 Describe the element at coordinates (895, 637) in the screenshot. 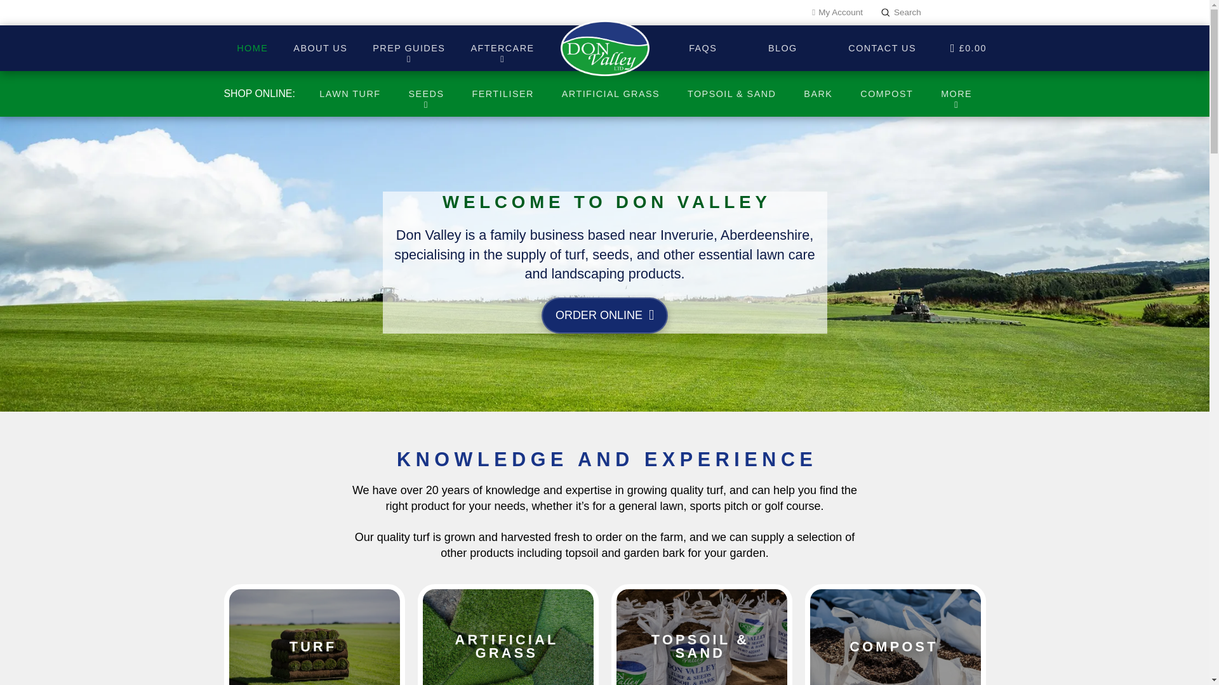

I see `FAQS` at that location.